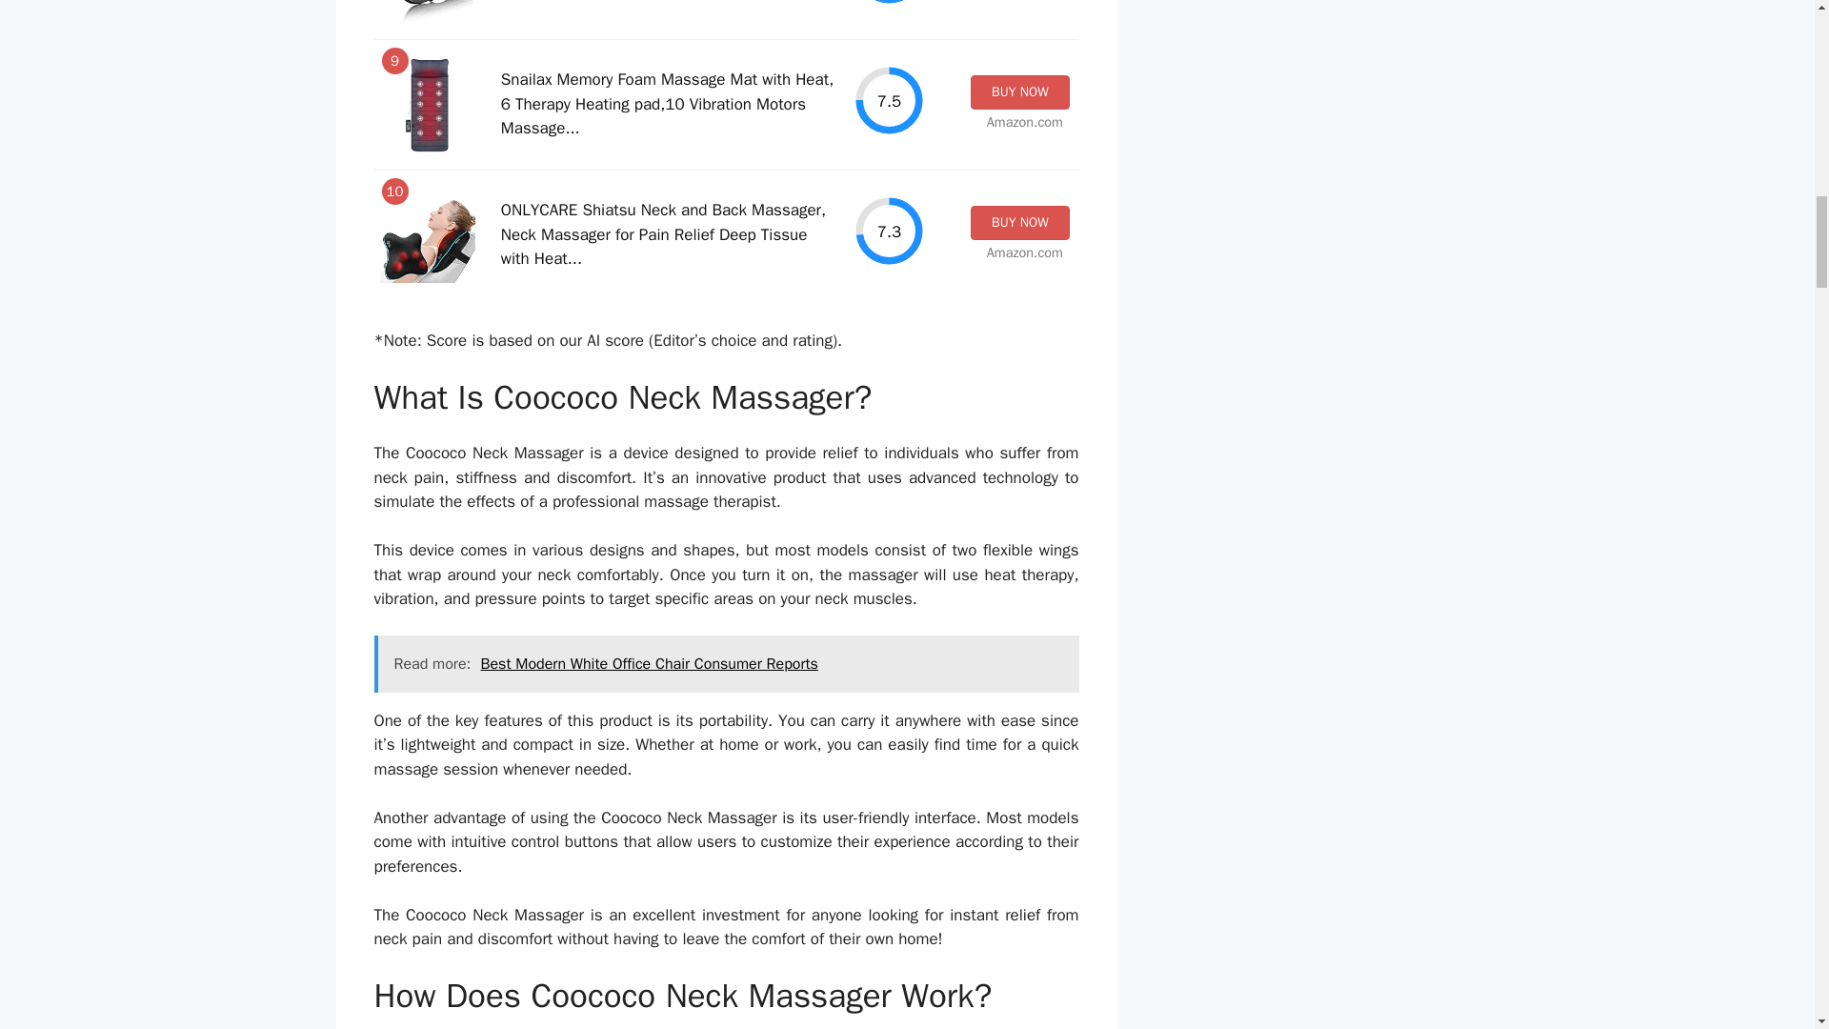 The height and width of the screenshot is (1029, 1829). What do you see at coordinates (890, 100) in the screenshot?
I see `7.5` at bounding box center [890, 100].